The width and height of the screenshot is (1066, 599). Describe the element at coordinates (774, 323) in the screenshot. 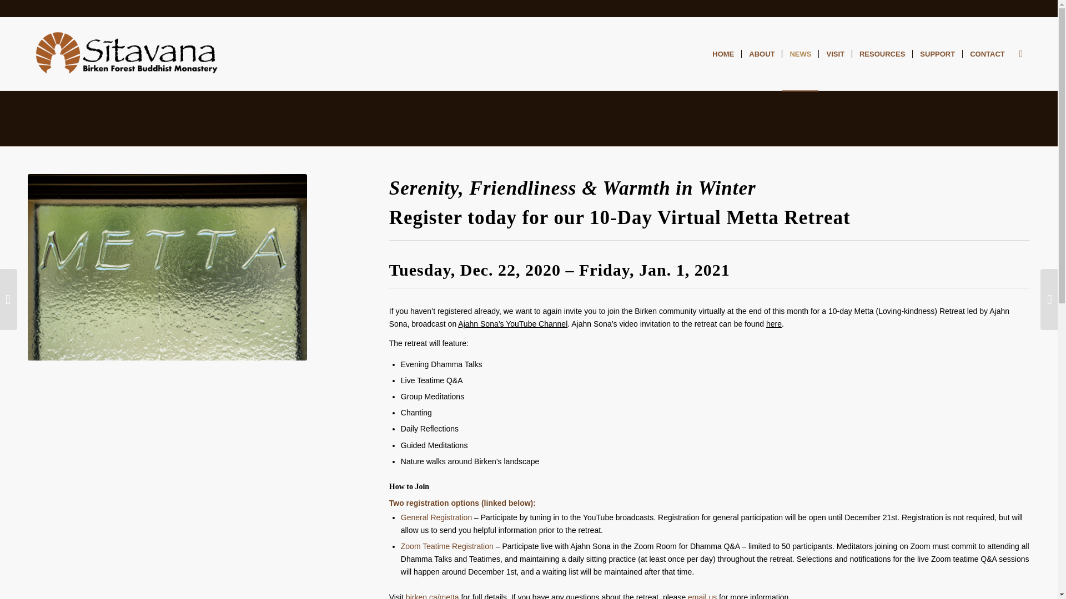

I see `here` at that location.